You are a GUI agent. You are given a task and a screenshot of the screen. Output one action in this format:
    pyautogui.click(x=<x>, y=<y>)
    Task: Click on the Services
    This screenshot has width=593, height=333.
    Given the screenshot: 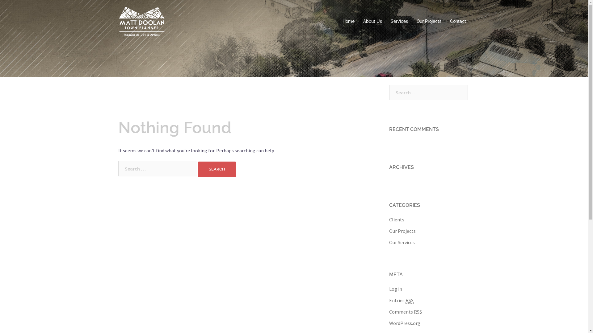 What is the action you would take?
    pyautogui.click(x=399, y=22)
    